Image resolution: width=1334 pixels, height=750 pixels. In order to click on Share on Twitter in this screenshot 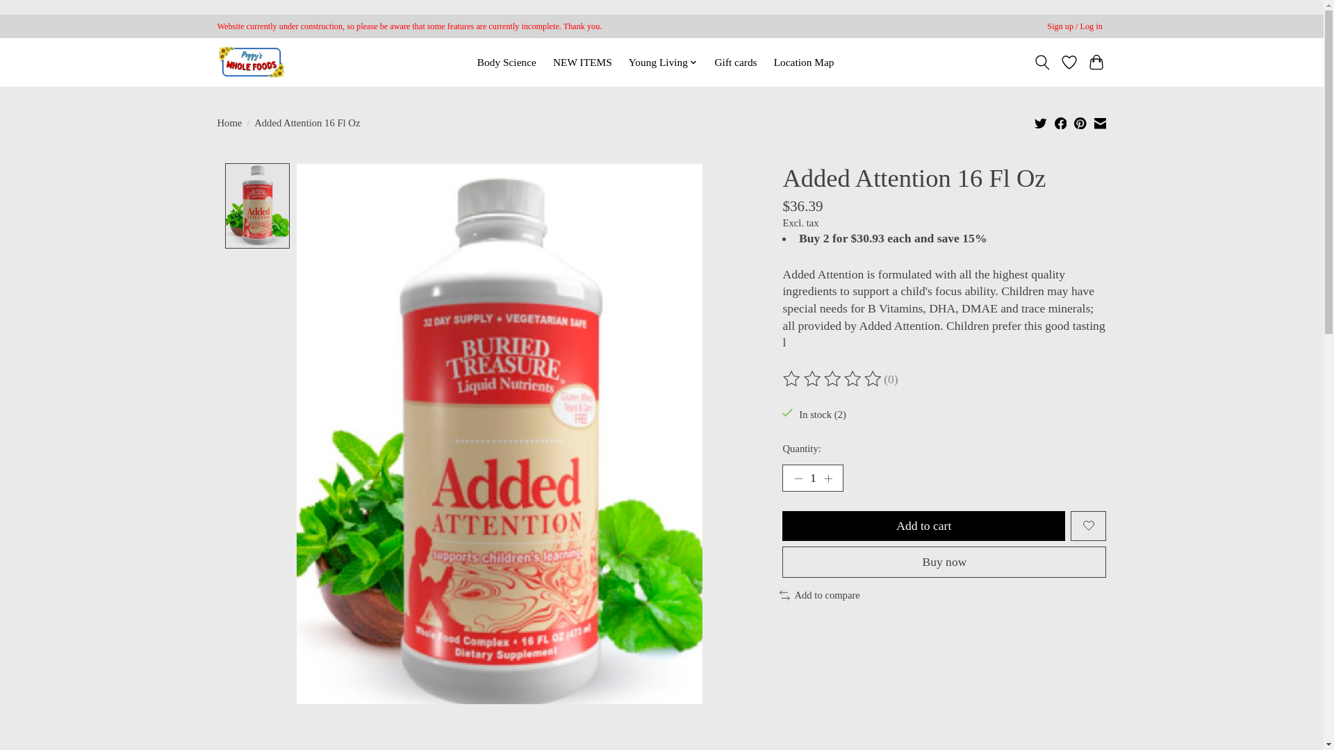, I will do `click(1041, 122)`.